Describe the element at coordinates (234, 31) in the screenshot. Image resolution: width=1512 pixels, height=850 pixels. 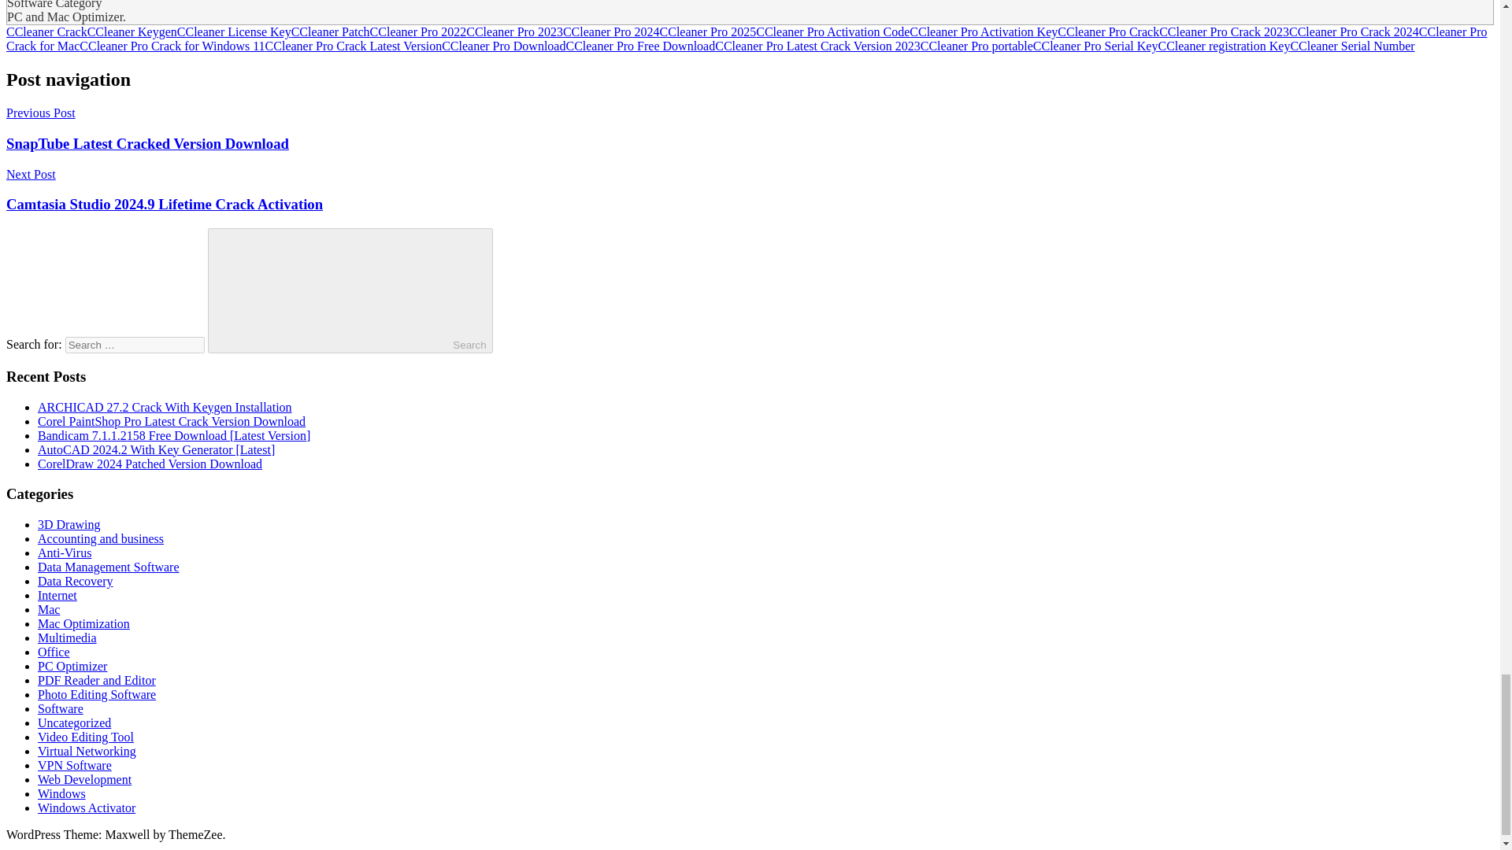
I see `CCleaner License Key` at that location.